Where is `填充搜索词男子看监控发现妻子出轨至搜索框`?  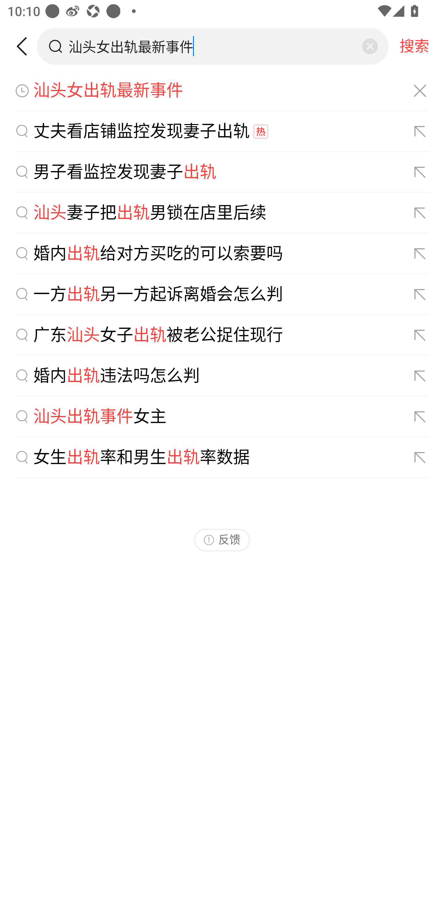
填充搜索词男子看监控发现妻子出轨至搜索框 is located at coordinates (420, 172).